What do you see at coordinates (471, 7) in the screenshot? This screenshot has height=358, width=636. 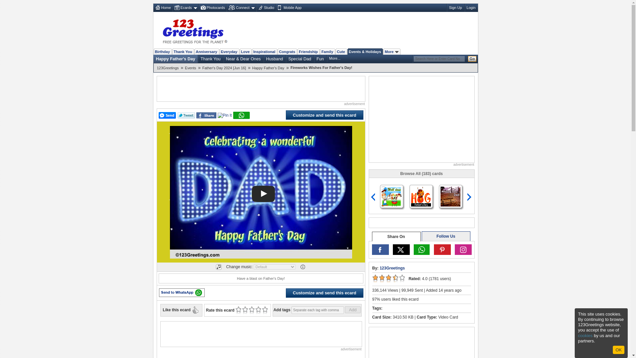 I see `Login` at bounding box center [471, 7].